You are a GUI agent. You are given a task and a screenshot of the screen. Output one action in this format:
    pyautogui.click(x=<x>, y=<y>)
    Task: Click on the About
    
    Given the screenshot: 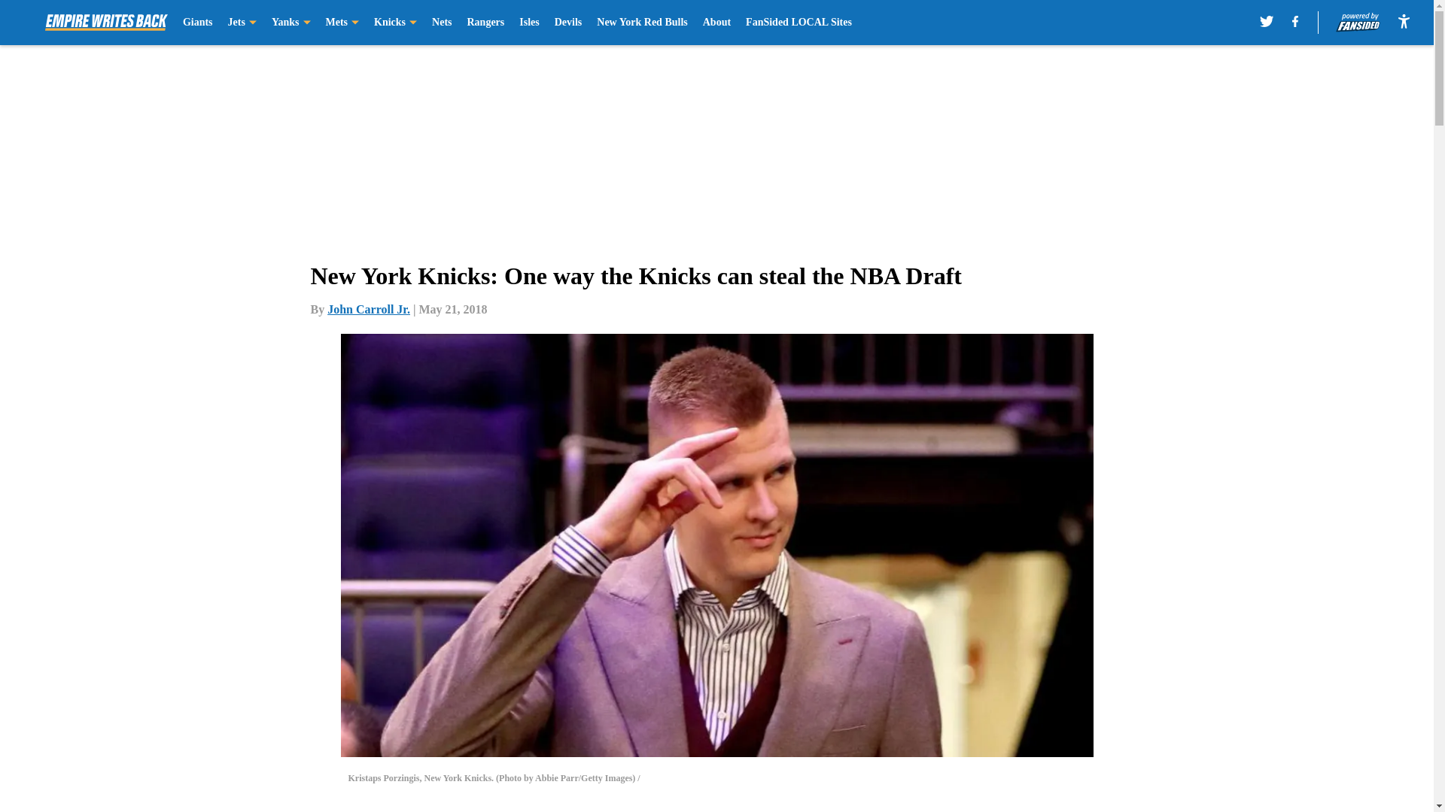 What is the action you would take?
    pyautogui.click(x=716, y=23)
    